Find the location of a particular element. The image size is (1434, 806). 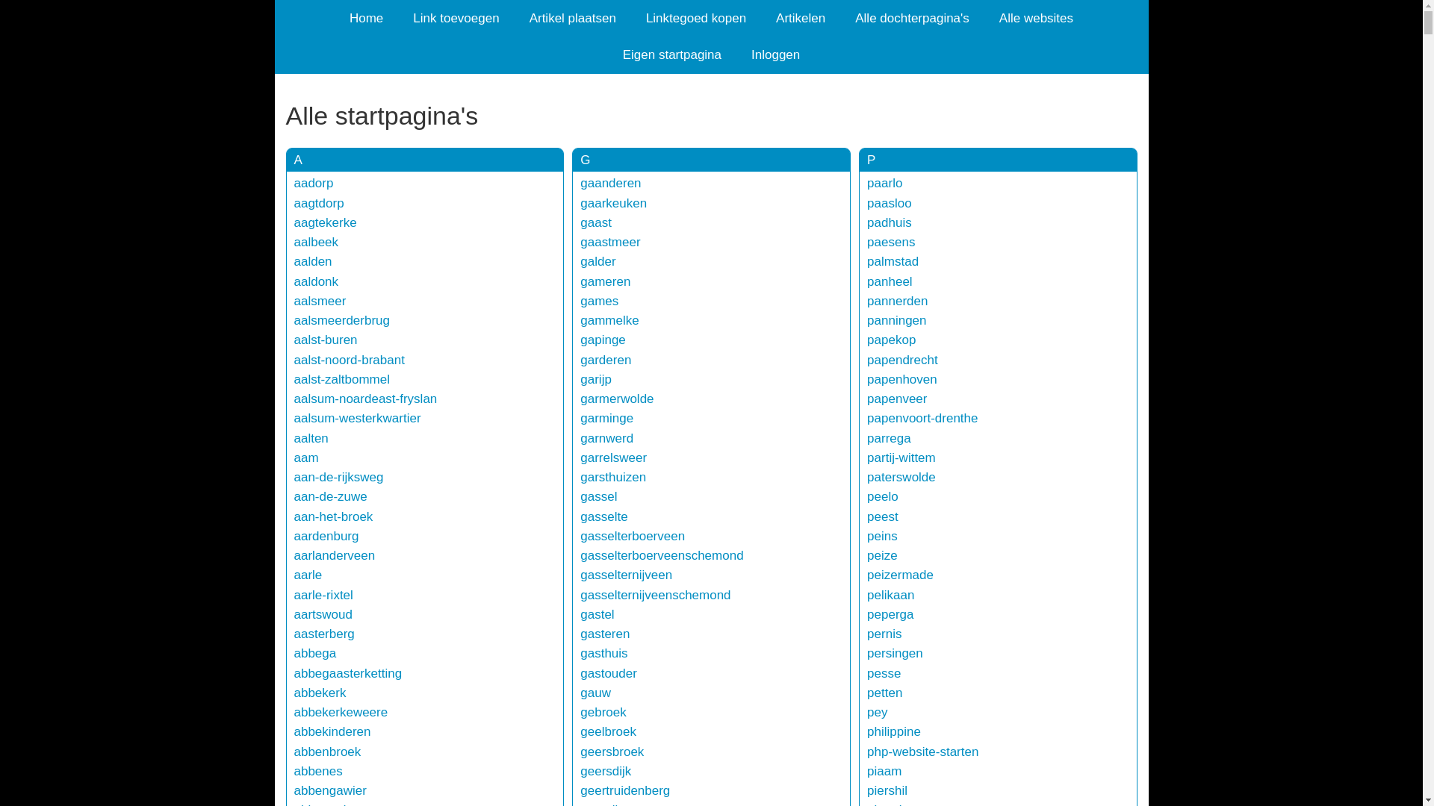

paesens is located at coordinates (891, 242).